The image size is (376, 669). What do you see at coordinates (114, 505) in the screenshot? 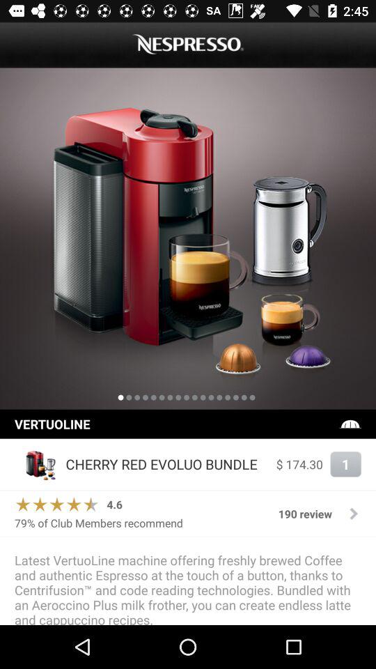
I see `open the icon above the 79 of club` at bounding box center [114, 505].